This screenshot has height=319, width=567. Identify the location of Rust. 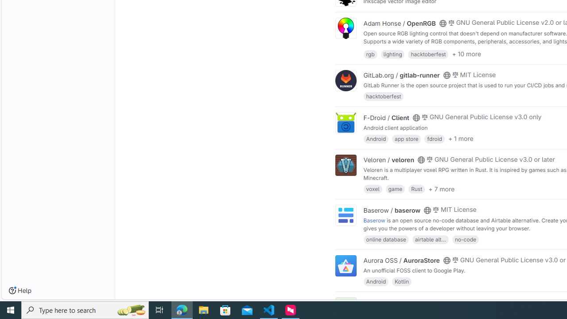
(416, 189).